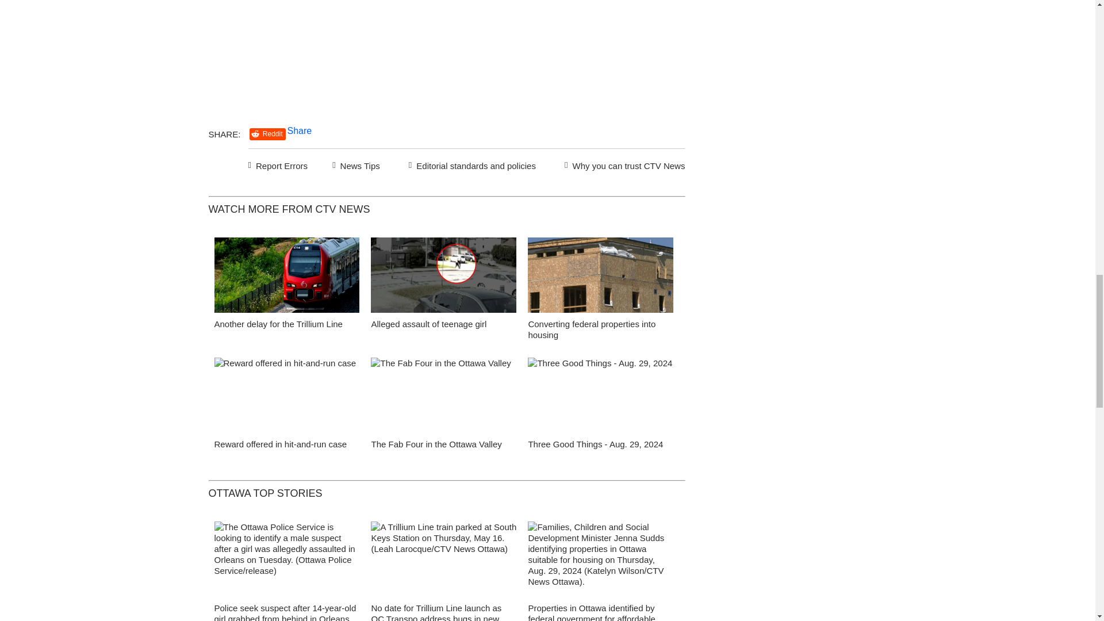 The image size is (1104, 621). What do you see at coordinates (595, 444) in the screenshot?
I see `Three Good Things - Aug. 29, 2024` at bounding box center [595, 444].